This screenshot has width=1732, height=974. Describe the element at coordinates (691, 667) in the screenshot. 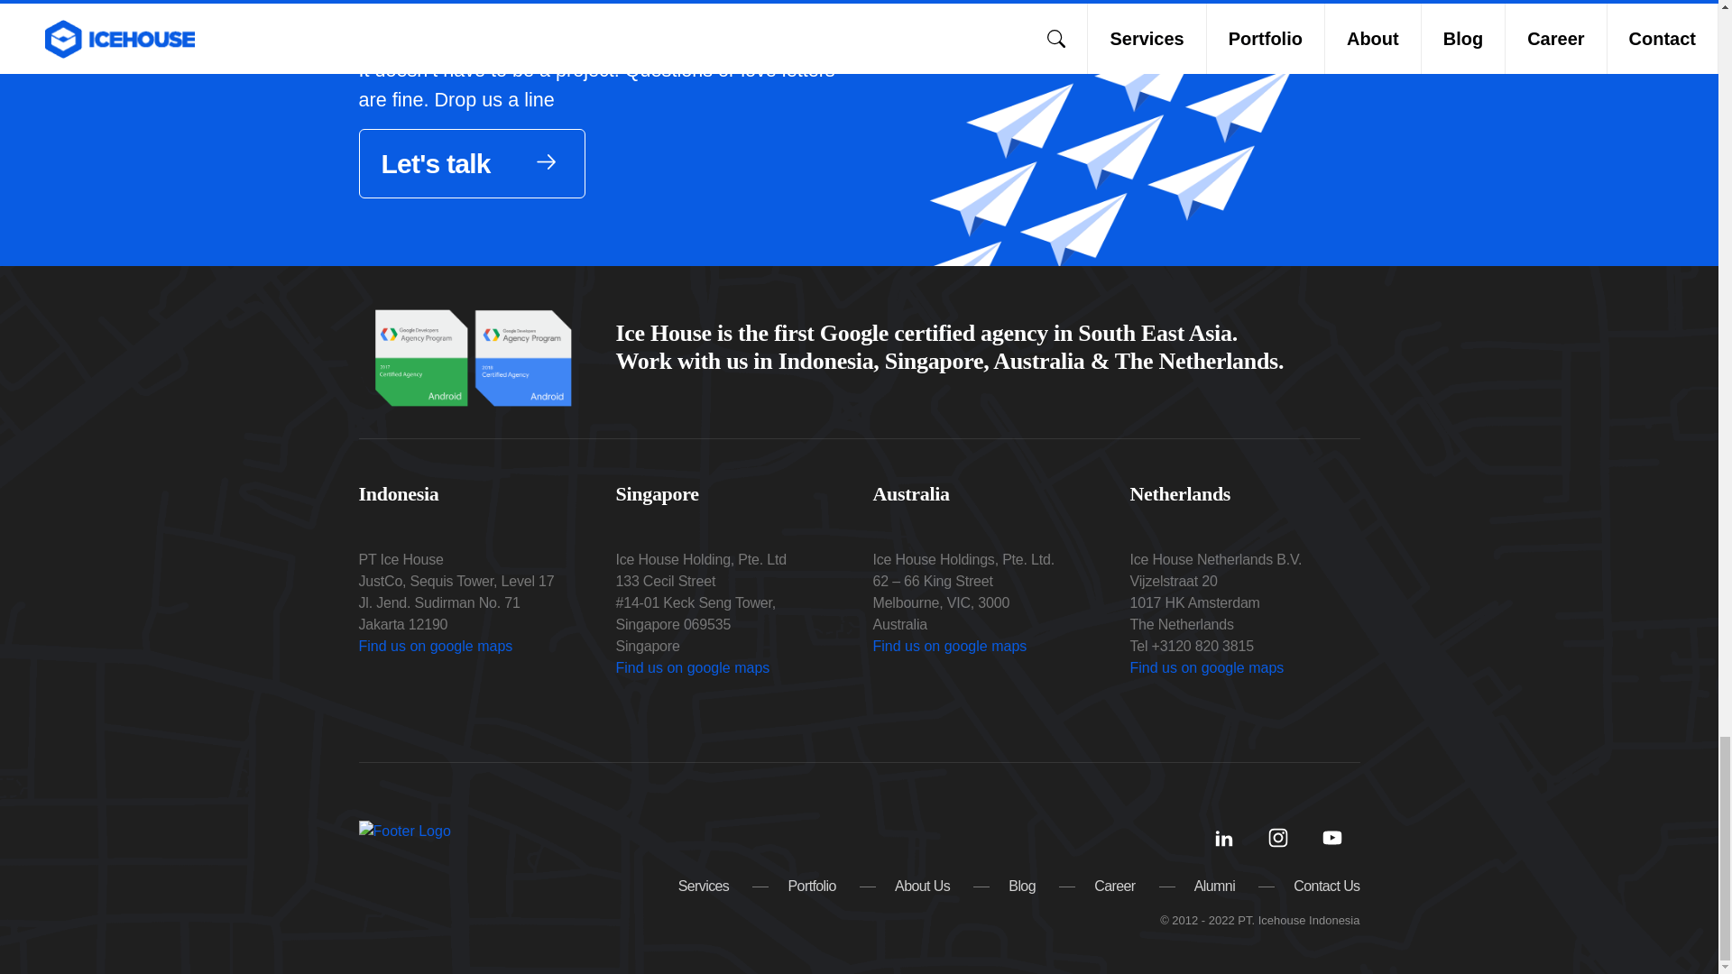

I see `Find us on google maps` at that location.